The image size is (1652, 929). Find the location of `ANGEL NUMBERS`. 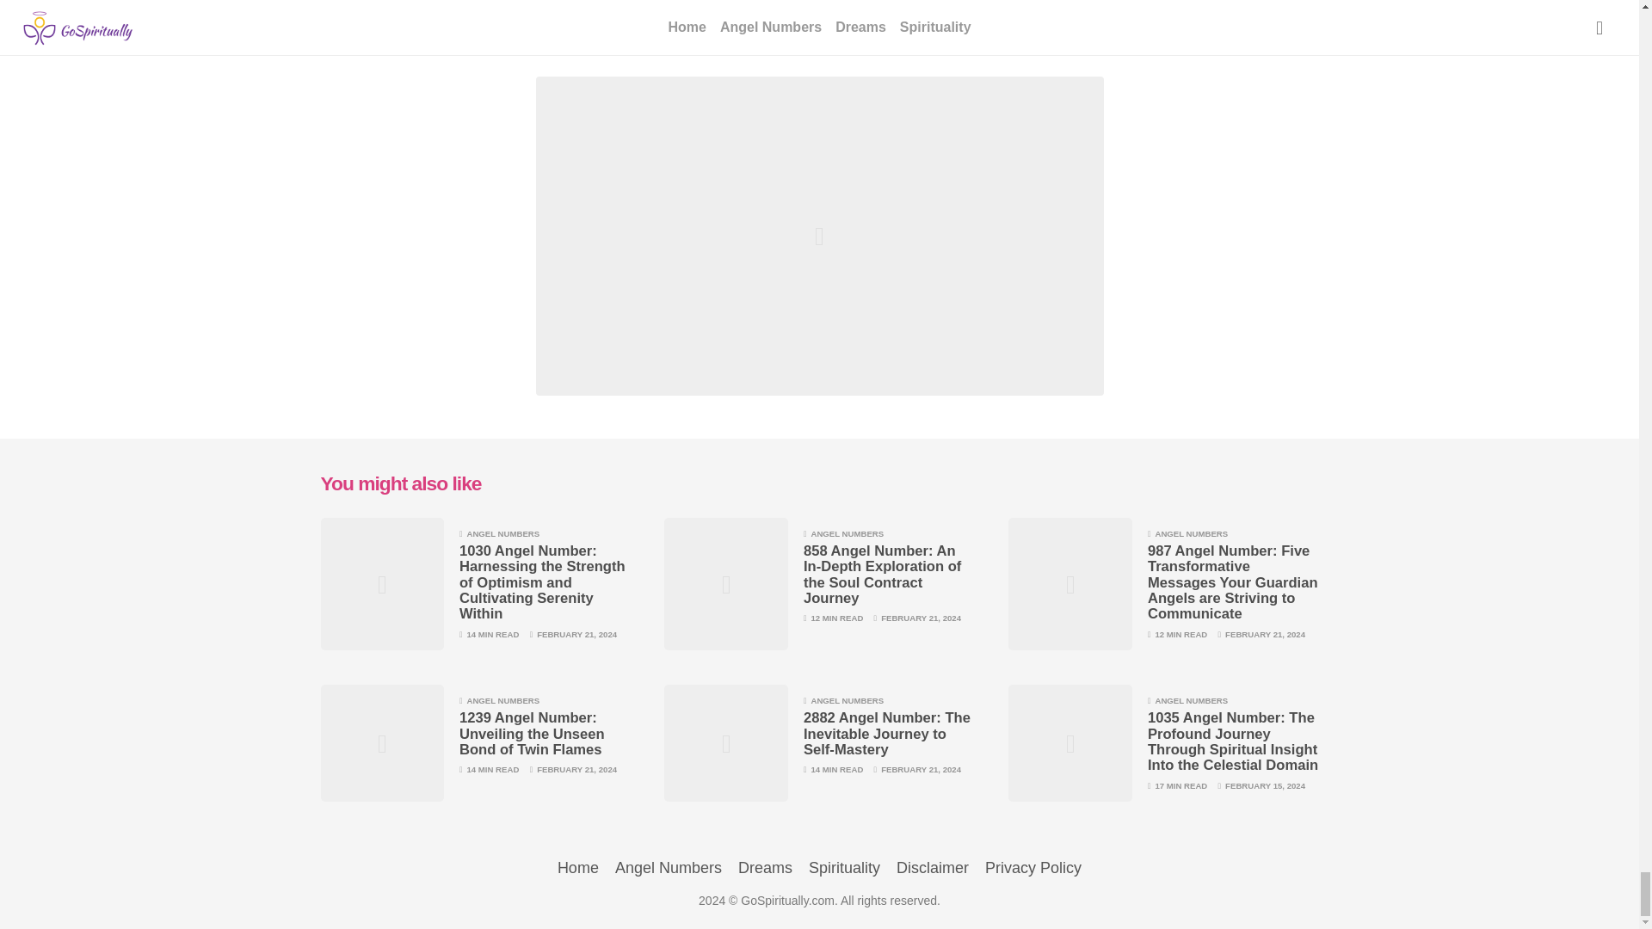

ANGEL NUMBERS is located at coordinates (502, 700).